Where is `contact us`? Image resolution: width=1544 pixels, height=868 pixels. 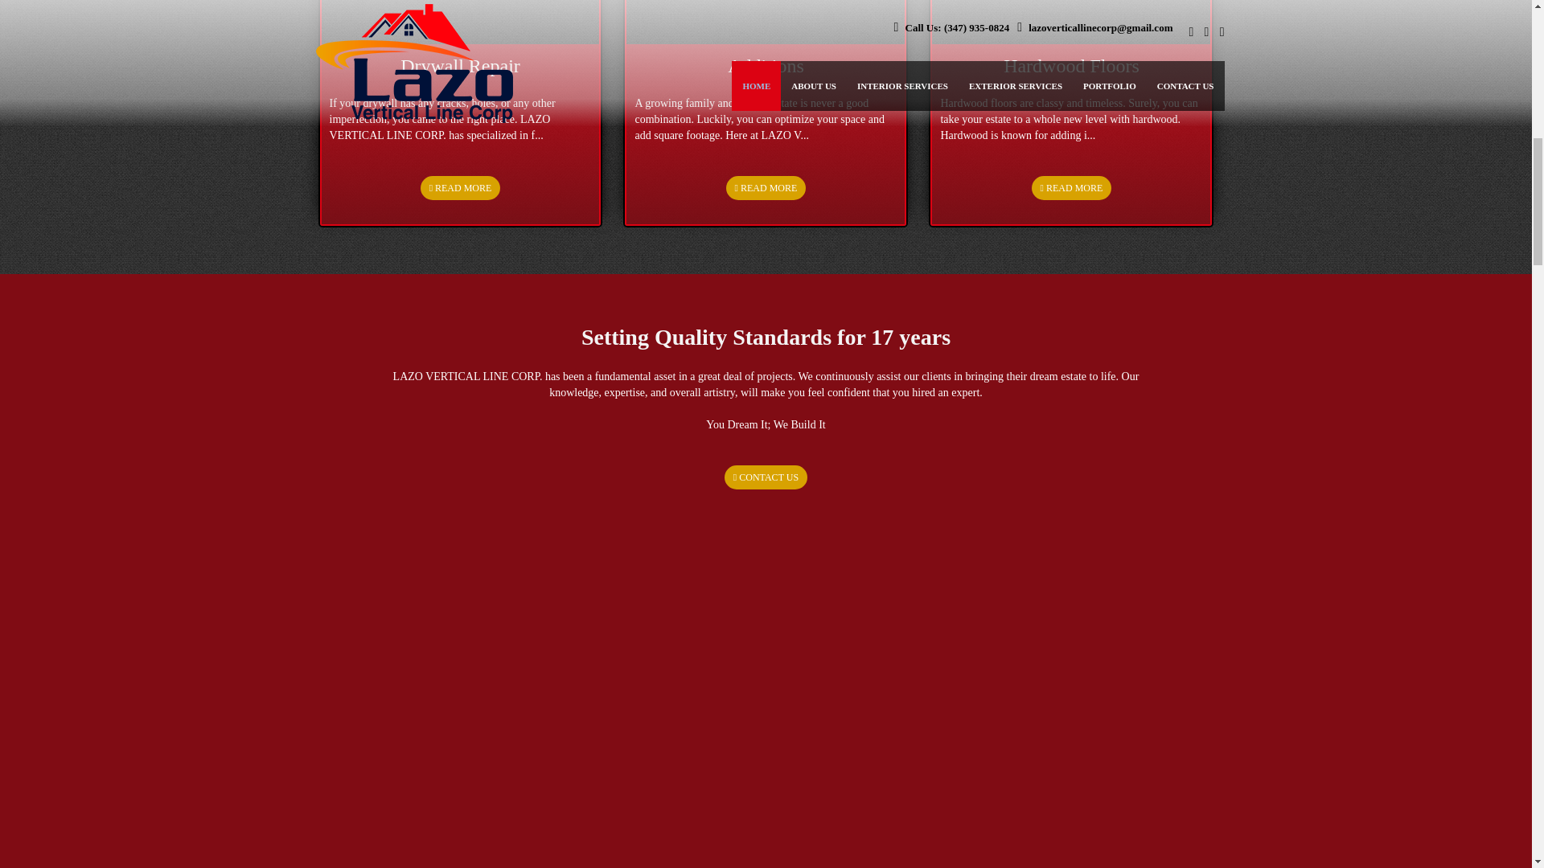 contact us is located at coordinates (766, 187).